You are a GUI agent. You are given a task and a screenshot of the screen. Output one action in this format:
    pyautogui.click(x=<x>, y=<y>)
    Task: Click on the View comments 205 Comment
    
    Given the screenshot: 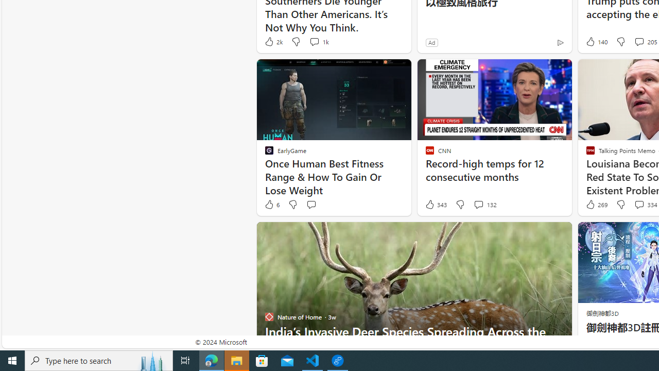 What is the action you would take?
    pyautogui.click(x=639, y=41)
    